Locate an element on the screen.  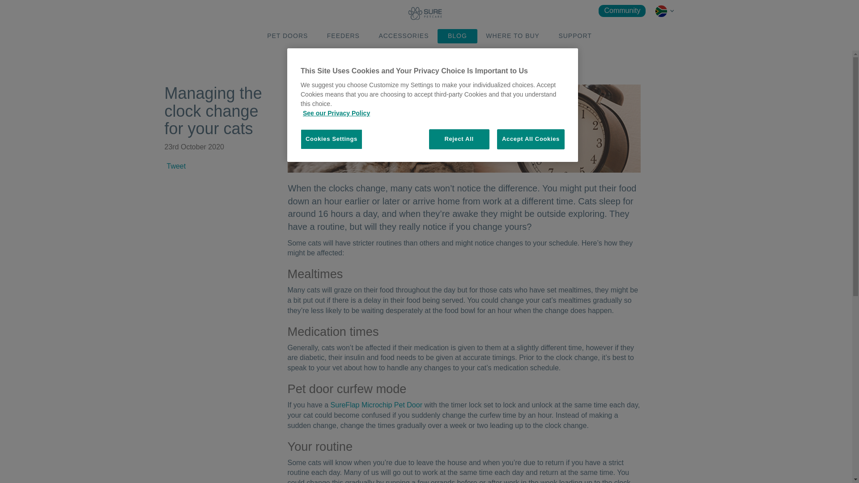
Community is located at coordinates (622, 11).